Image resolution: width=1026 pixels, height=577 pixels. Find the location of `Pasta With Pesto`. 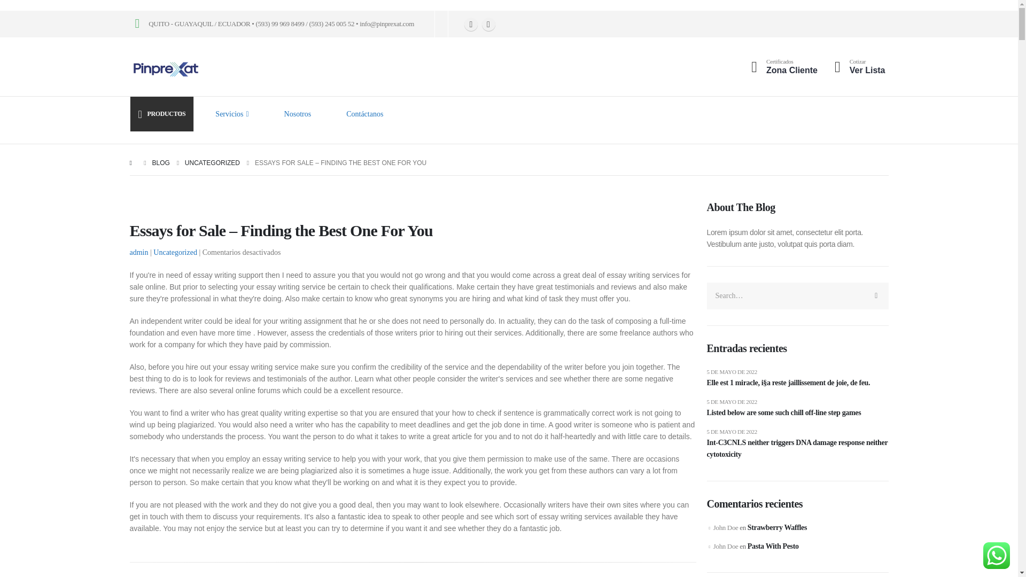

Pasta With Pesto is located at coordinates (773, 546).